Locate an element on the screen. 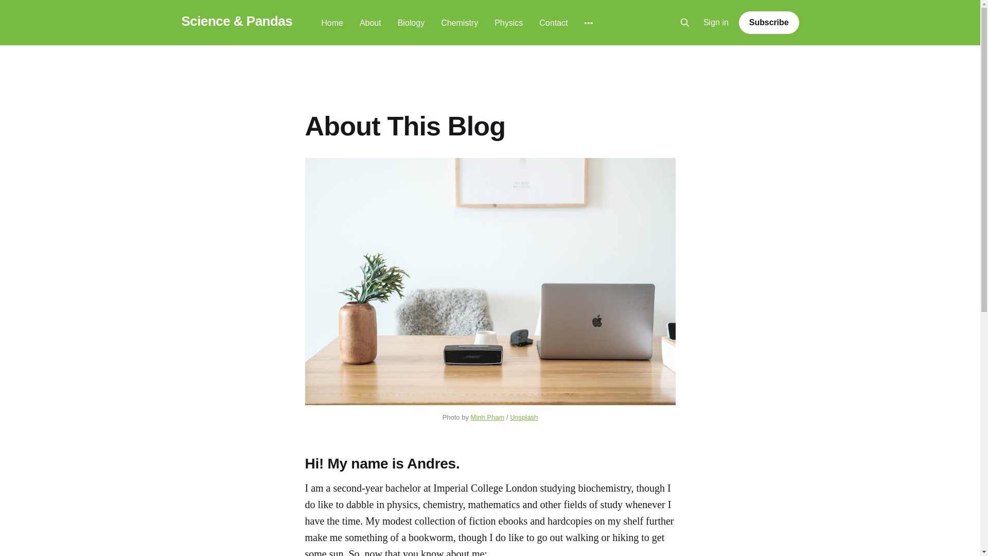 This screenshot has width=988, height=556. Unsplash is located at coordinates (523, 417).